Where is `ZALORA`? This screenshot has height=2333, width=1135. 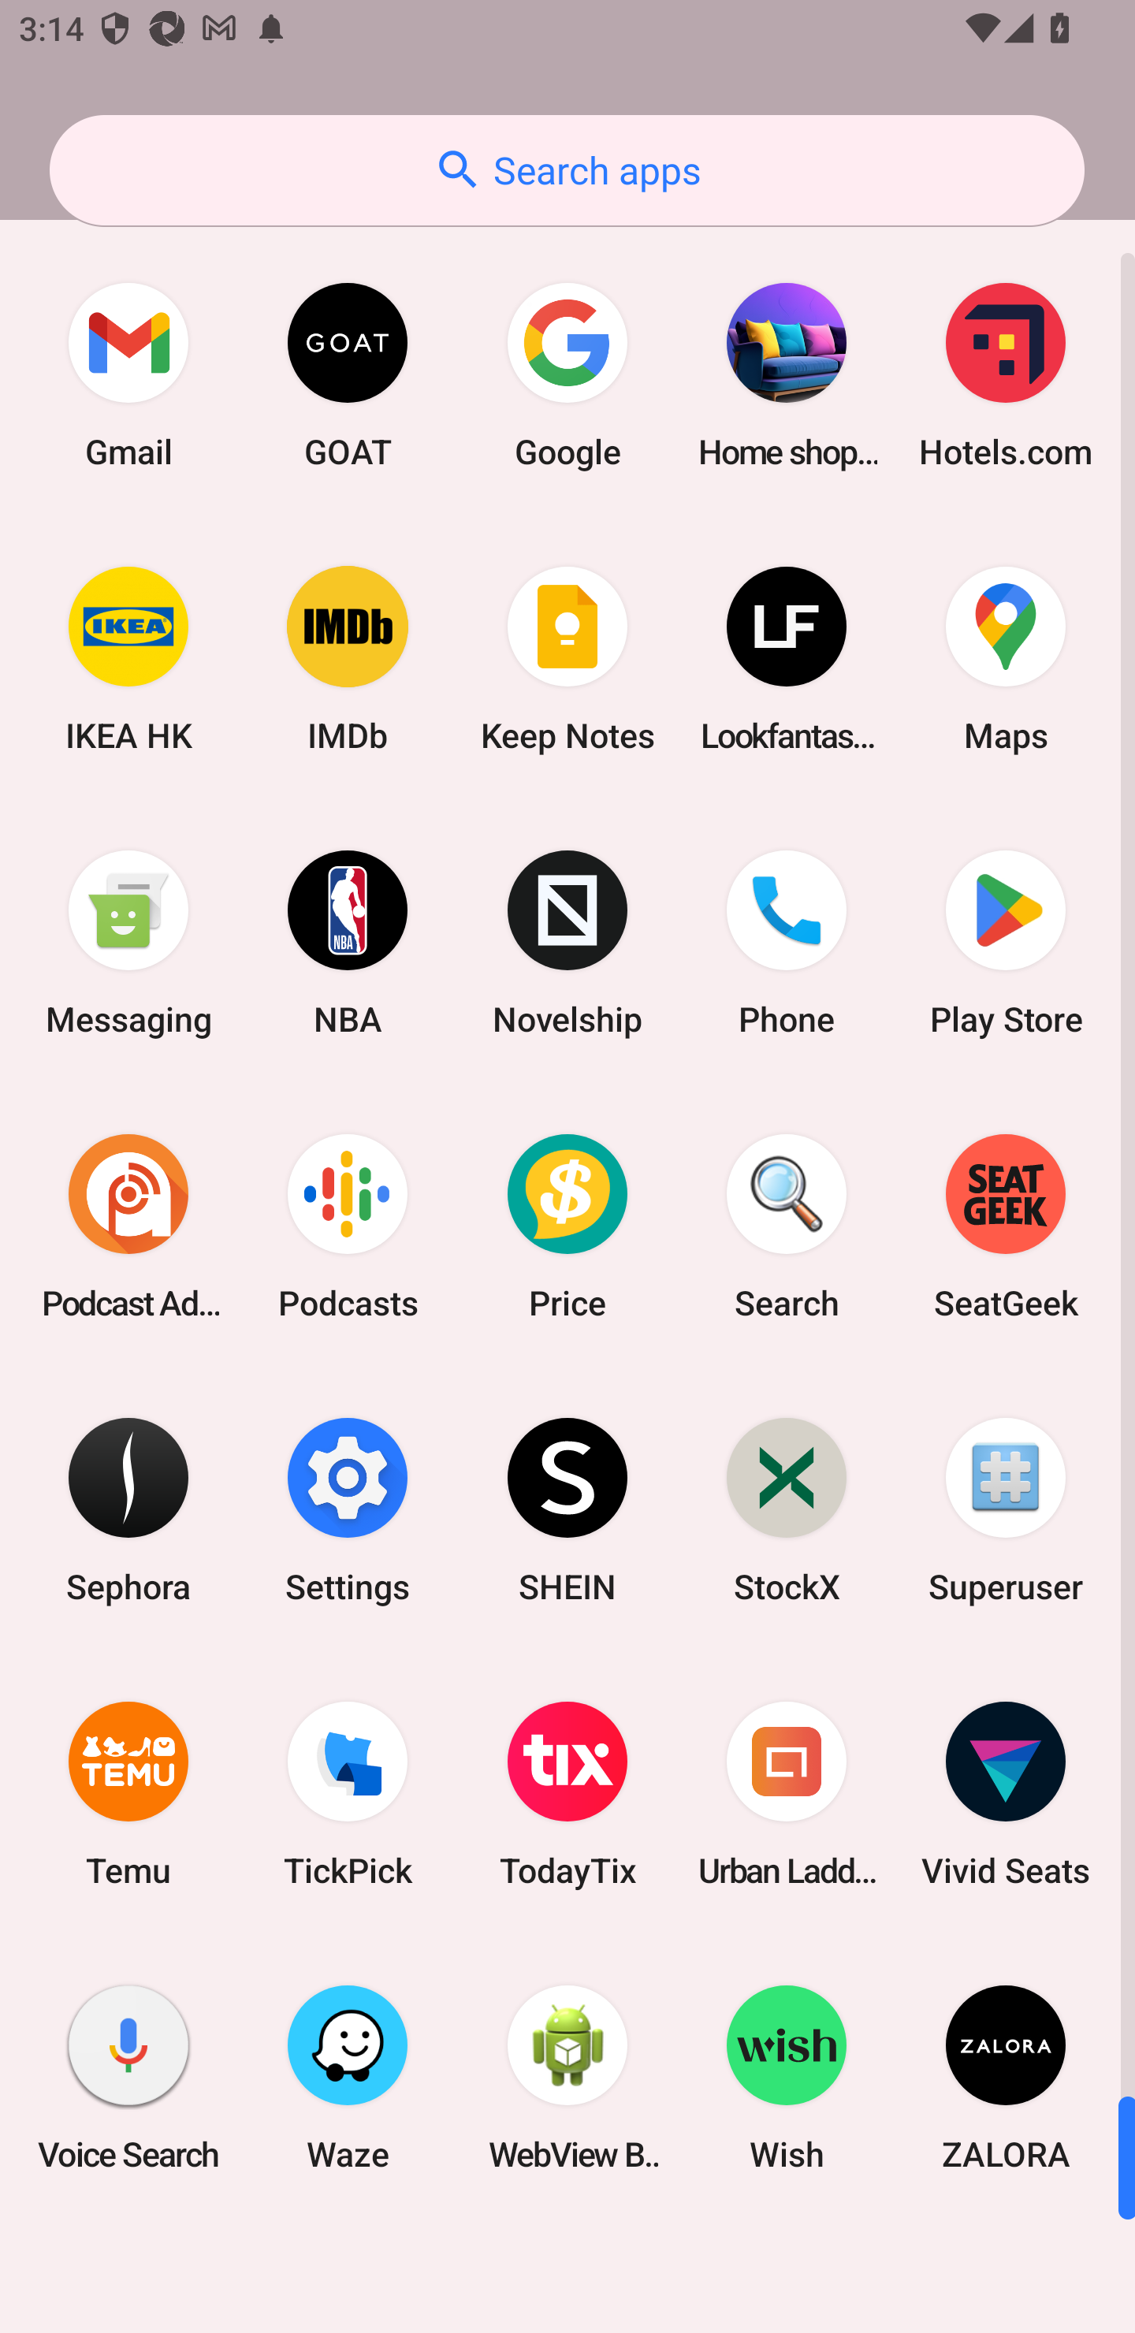
ZALORA is located at coordinates (1006, 2077).